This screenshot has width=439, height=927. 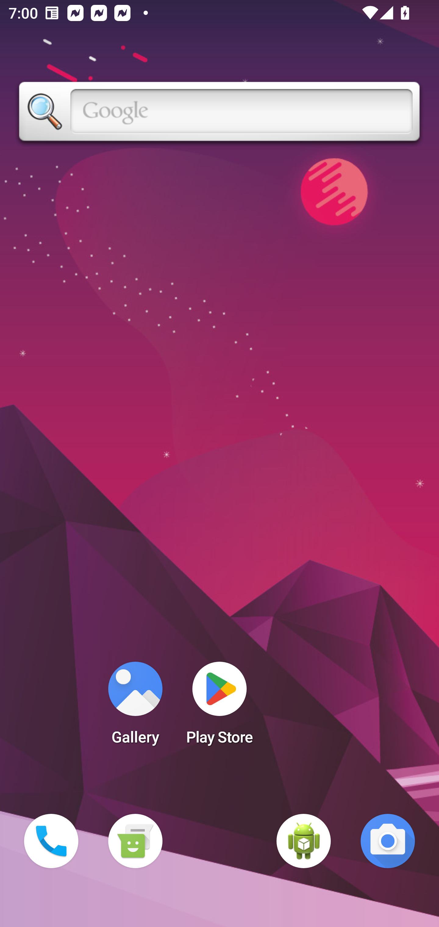 I want to click on Camera, so click(x=388, y=841).